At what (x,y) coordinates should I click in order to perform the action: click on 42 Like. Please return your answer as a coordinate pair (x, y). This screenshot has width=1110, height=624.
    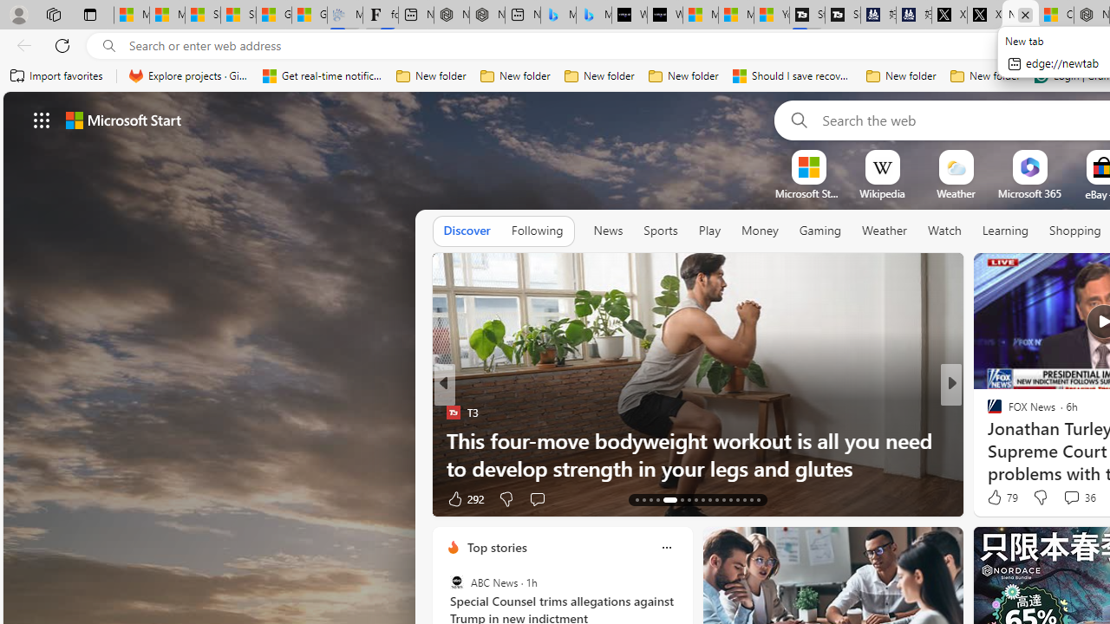
    Looking at the image, I should click on (996, 497).